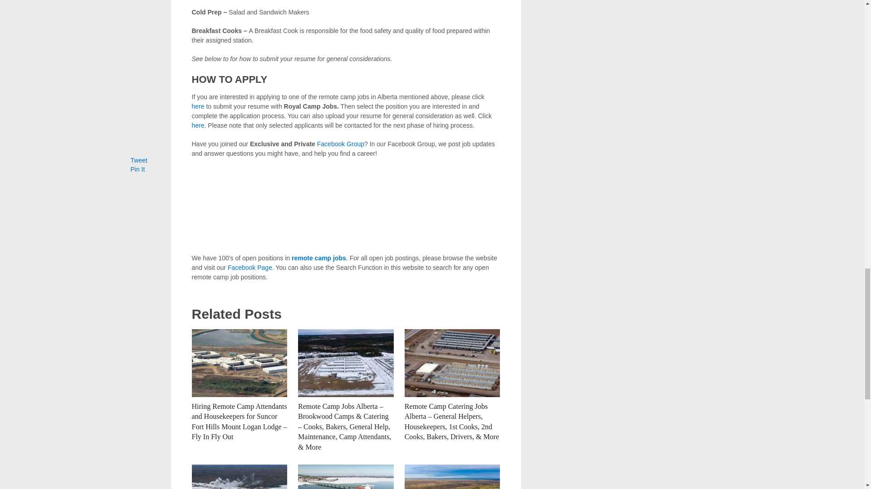  I want to click on here, so click(198, 106).